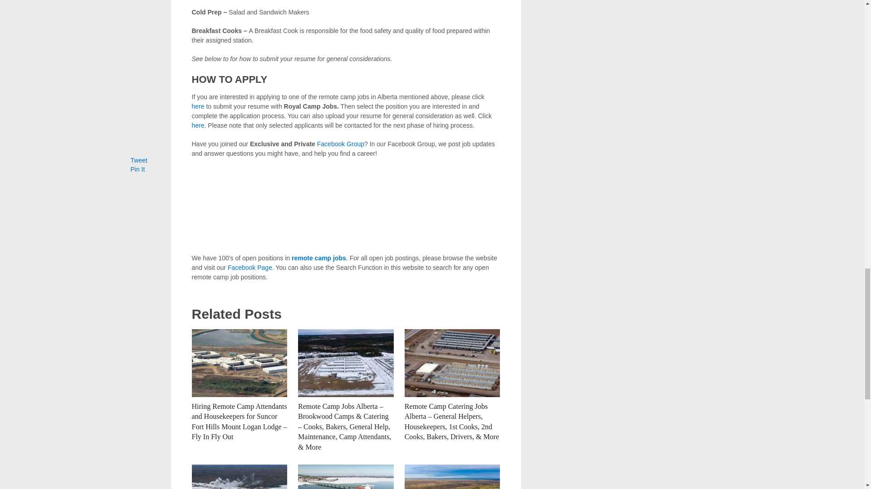  I want to click on here, so click(198, 106).